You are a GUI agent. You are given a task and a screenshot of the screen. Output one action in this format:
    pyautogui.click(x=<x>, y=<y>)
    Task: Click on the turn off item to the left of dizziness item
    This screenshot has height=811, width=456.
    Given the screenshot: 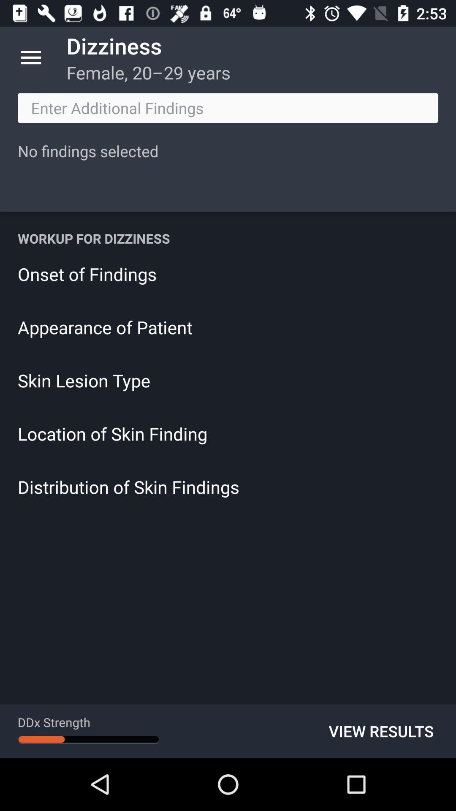 What is the action you would take?
    pyautogui.click(x=31, y=57)
    